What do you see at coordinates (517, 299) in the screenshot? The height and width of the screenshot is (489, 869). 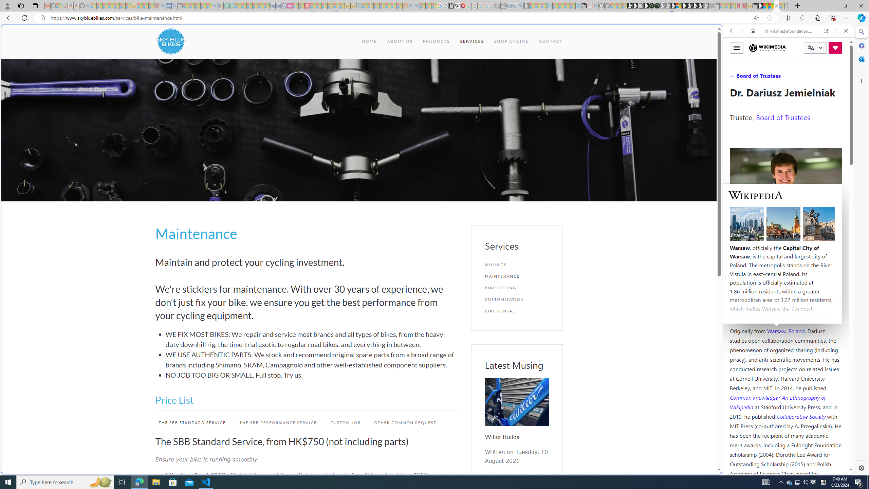 I see `CUSTOMISATION` at bounding box center [517, 299].